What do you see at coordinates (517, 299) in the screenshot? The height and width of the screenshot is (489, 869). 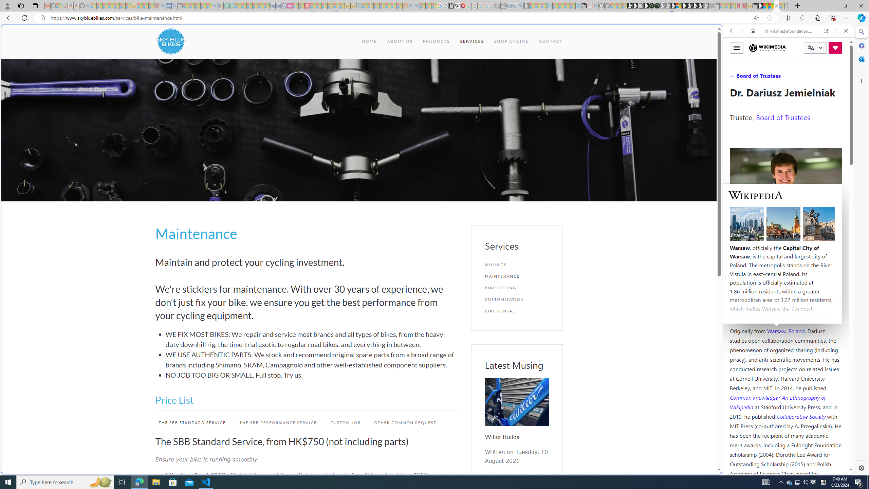 I see `CUSTOMISATION` at bounding box center [517, 299].